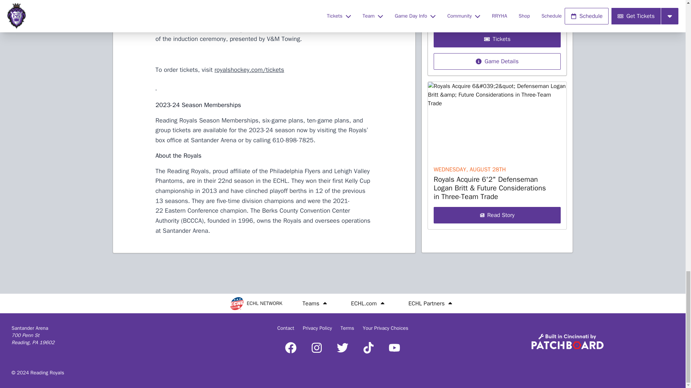  Describe the element at coordinates (317, 347) in the screenshot. I see `Instagram` at that location.